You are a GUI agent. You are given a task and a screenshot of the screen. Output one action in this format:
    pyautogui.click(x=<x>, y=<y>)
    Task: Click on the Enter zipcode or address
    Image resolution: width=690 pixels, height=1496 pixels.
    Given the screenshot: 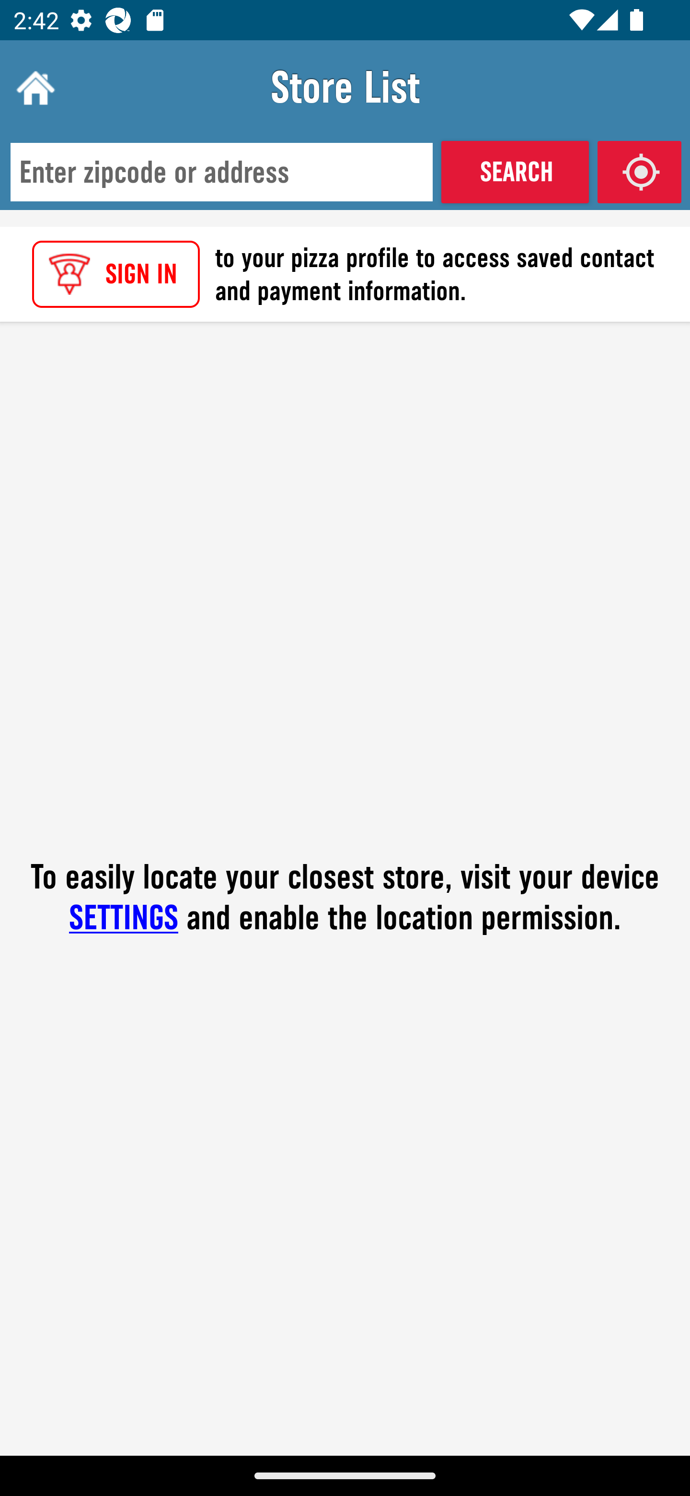 What is the action you would take?
    pyautogui.click(x=221, y=173)
    